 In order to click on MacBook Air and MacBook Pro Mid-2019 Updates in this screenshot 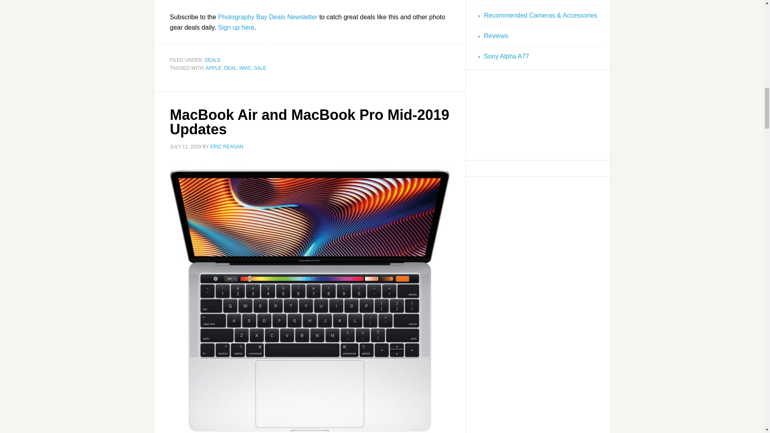, I will do `click(310, 122)`.